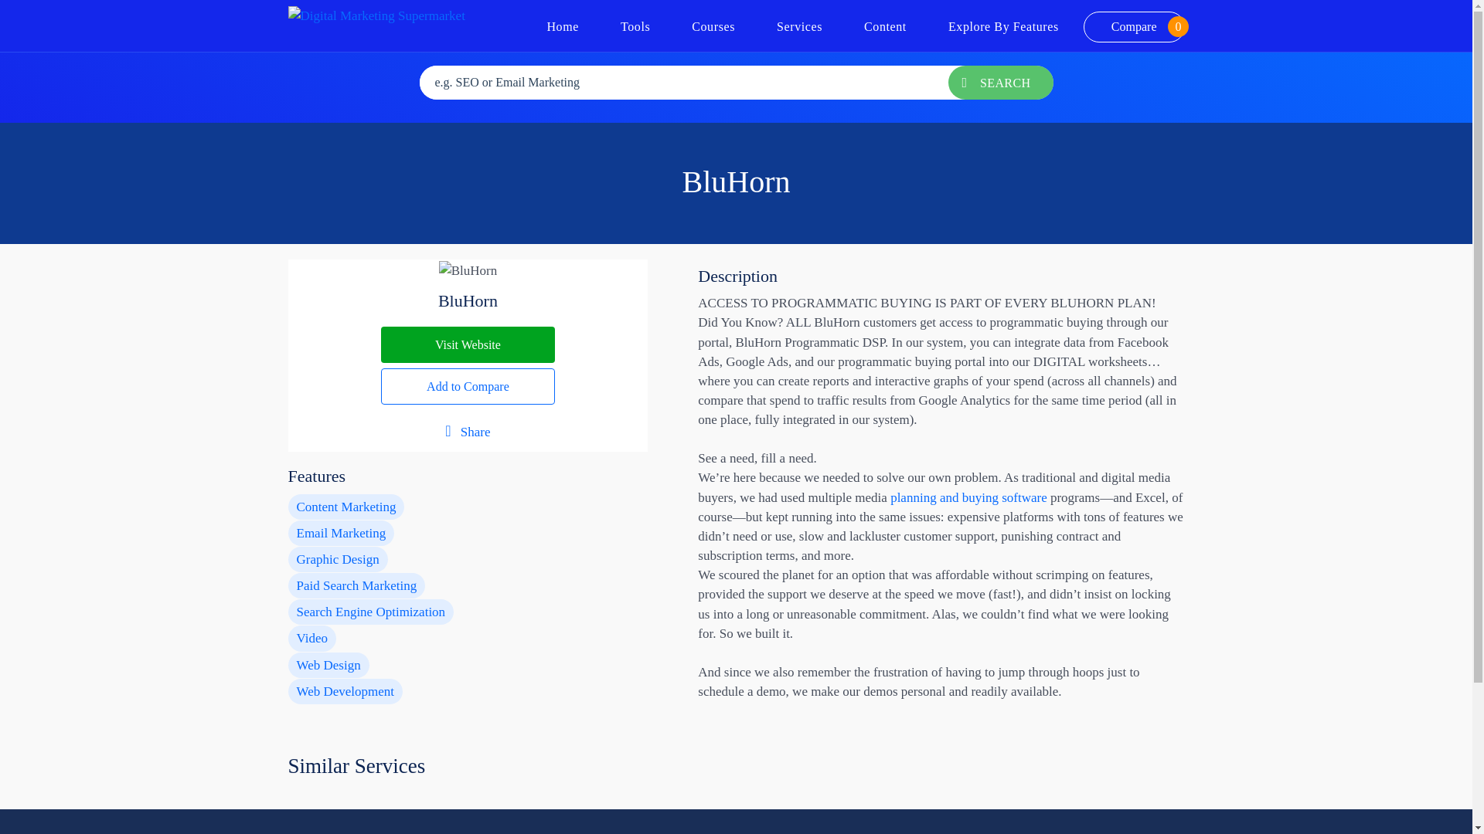  Describe the element at coordinates (328, 665) in the screenshot. I see `Web Design` at that location.